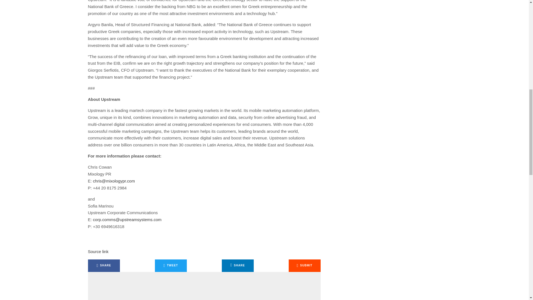  Describe the element at coordinates (104, 266) in the screenshot. I see `SHARE` at that location.